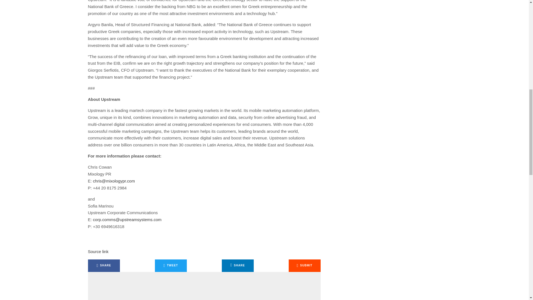  Describe the element at coordinates (104, 266) in the screenshot. I see `SHARE` at that location.